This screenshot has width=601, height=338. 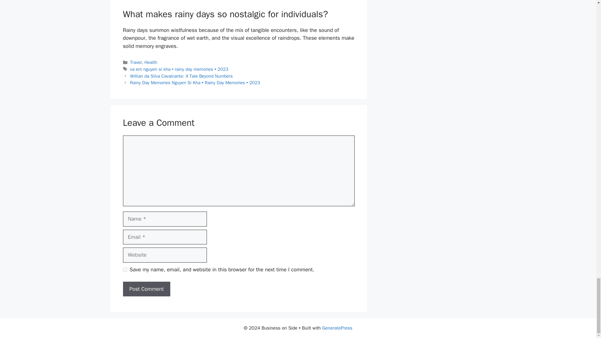 What do you see at coordinates (136, 62) in the screenshot?
I see `Travel` at bounding box center [136, 62].